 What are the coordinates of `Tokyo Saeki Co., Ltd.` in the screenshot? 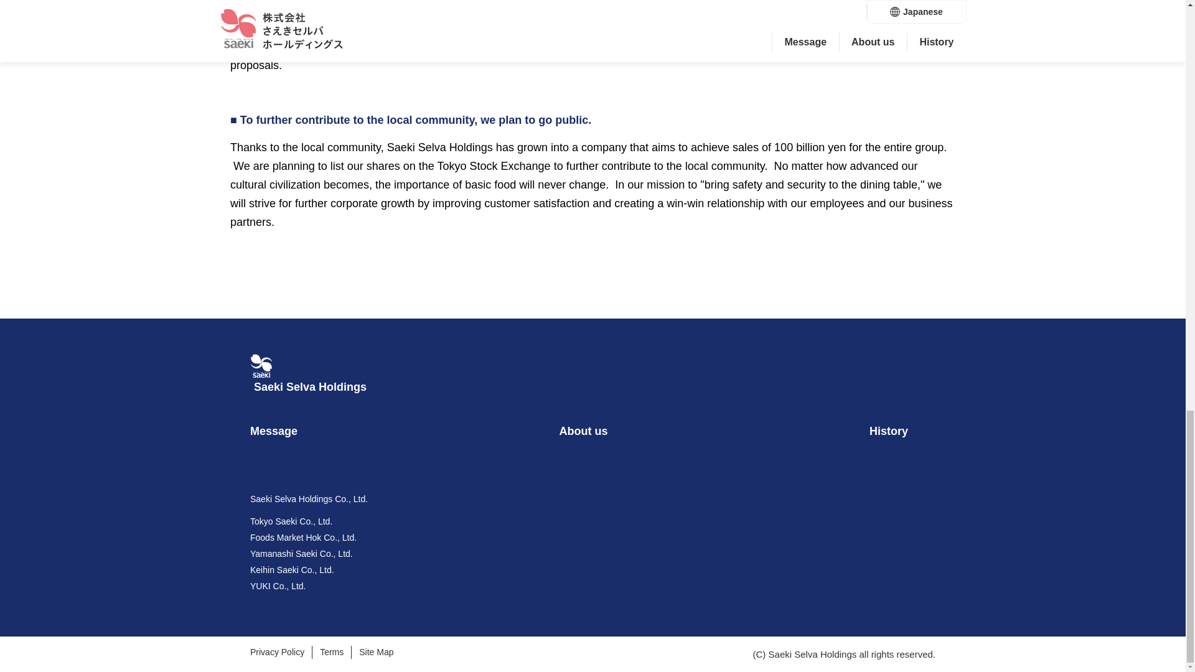 It's located at (291, 521).